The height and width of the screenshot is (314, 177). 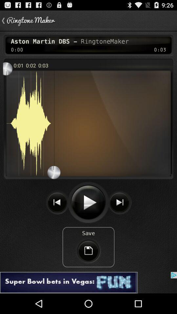 I want to click on advertising area, so click(x=88, y=283).